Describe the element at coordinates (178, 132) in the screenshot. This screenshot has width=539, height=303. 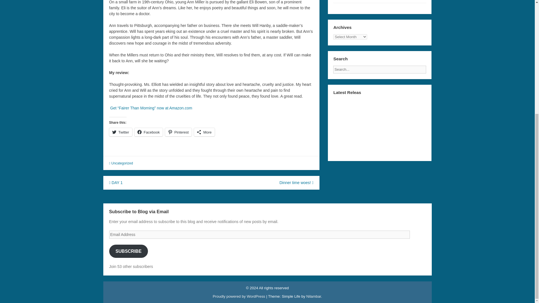
I see `Pinterest` at that location.